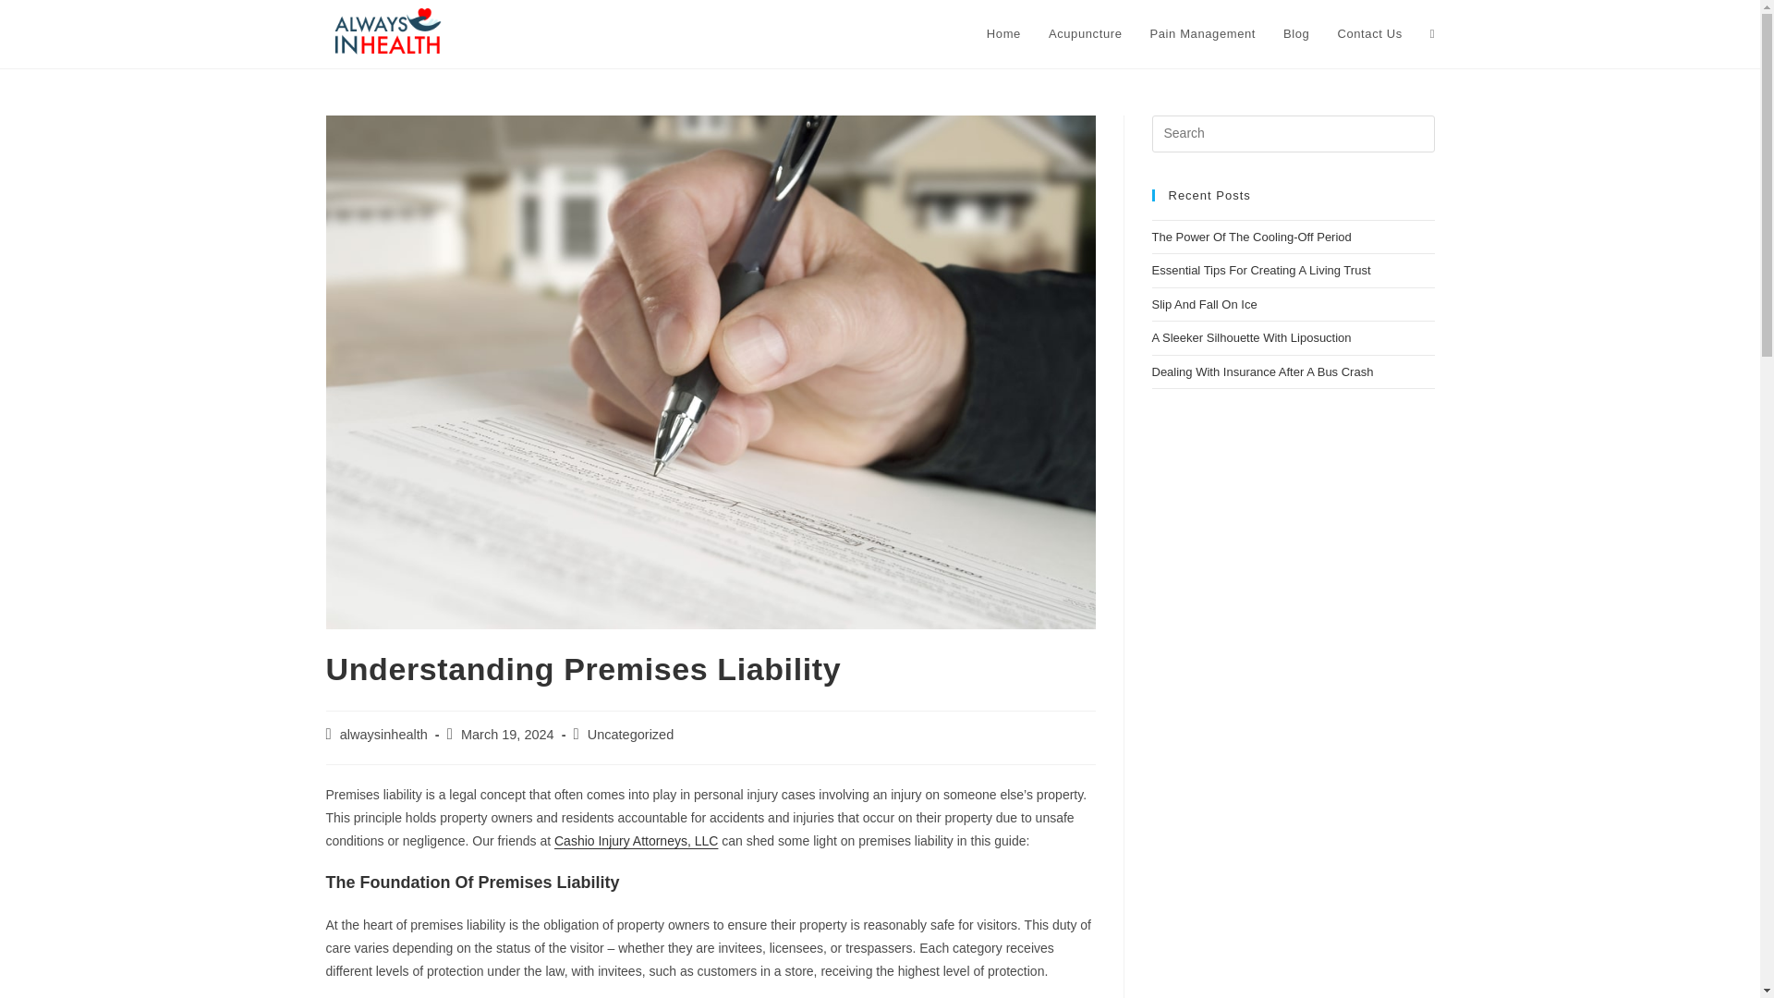 The height and width of the screenshot is (998, 1774). I want to click on Home, so click(1003, 34).